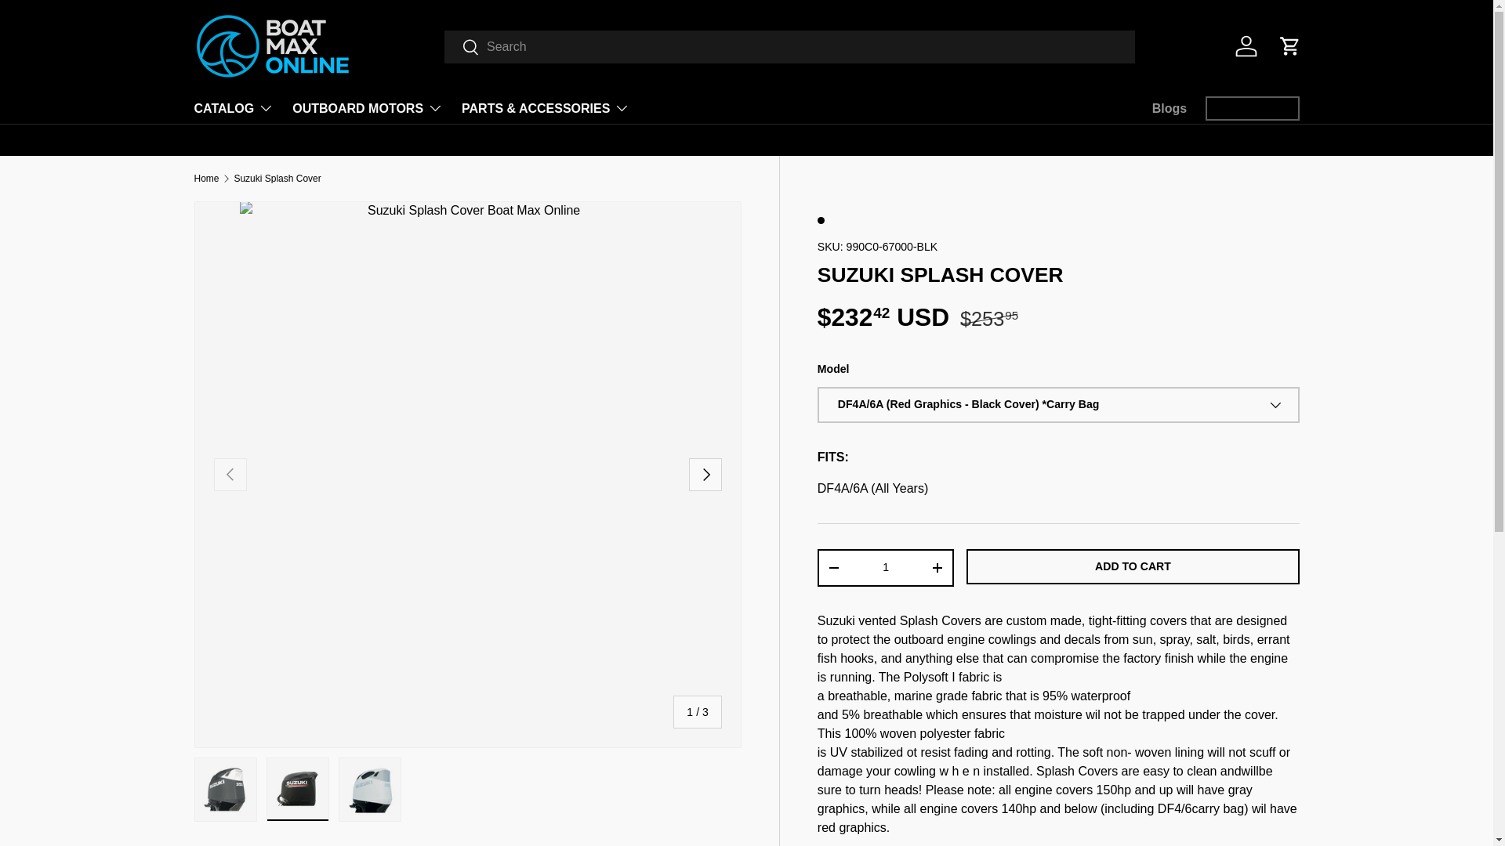  I want to click on Cart, so click(1290, 45).